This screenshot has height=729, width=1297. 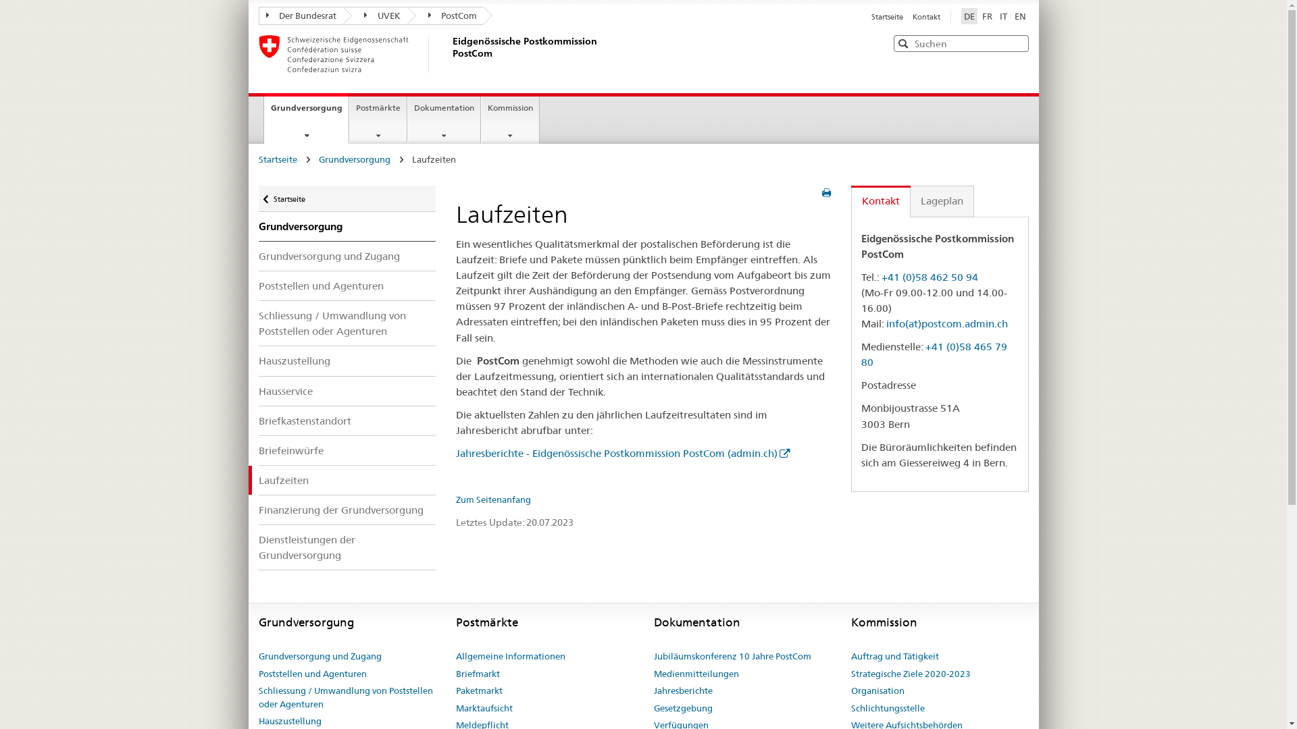 What do you see at coordinates (347, 481) in the screenshot?
I see `Laufzeiten` at bounding box center [347, 481].